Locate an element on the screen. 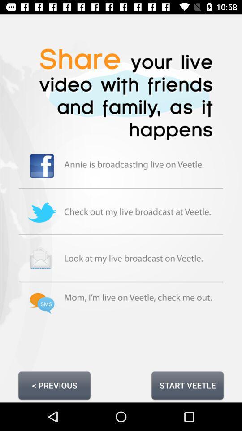 The height and width of the screenshot is (431, 242). turn on the < previous item is located at coordinates (54, 385).